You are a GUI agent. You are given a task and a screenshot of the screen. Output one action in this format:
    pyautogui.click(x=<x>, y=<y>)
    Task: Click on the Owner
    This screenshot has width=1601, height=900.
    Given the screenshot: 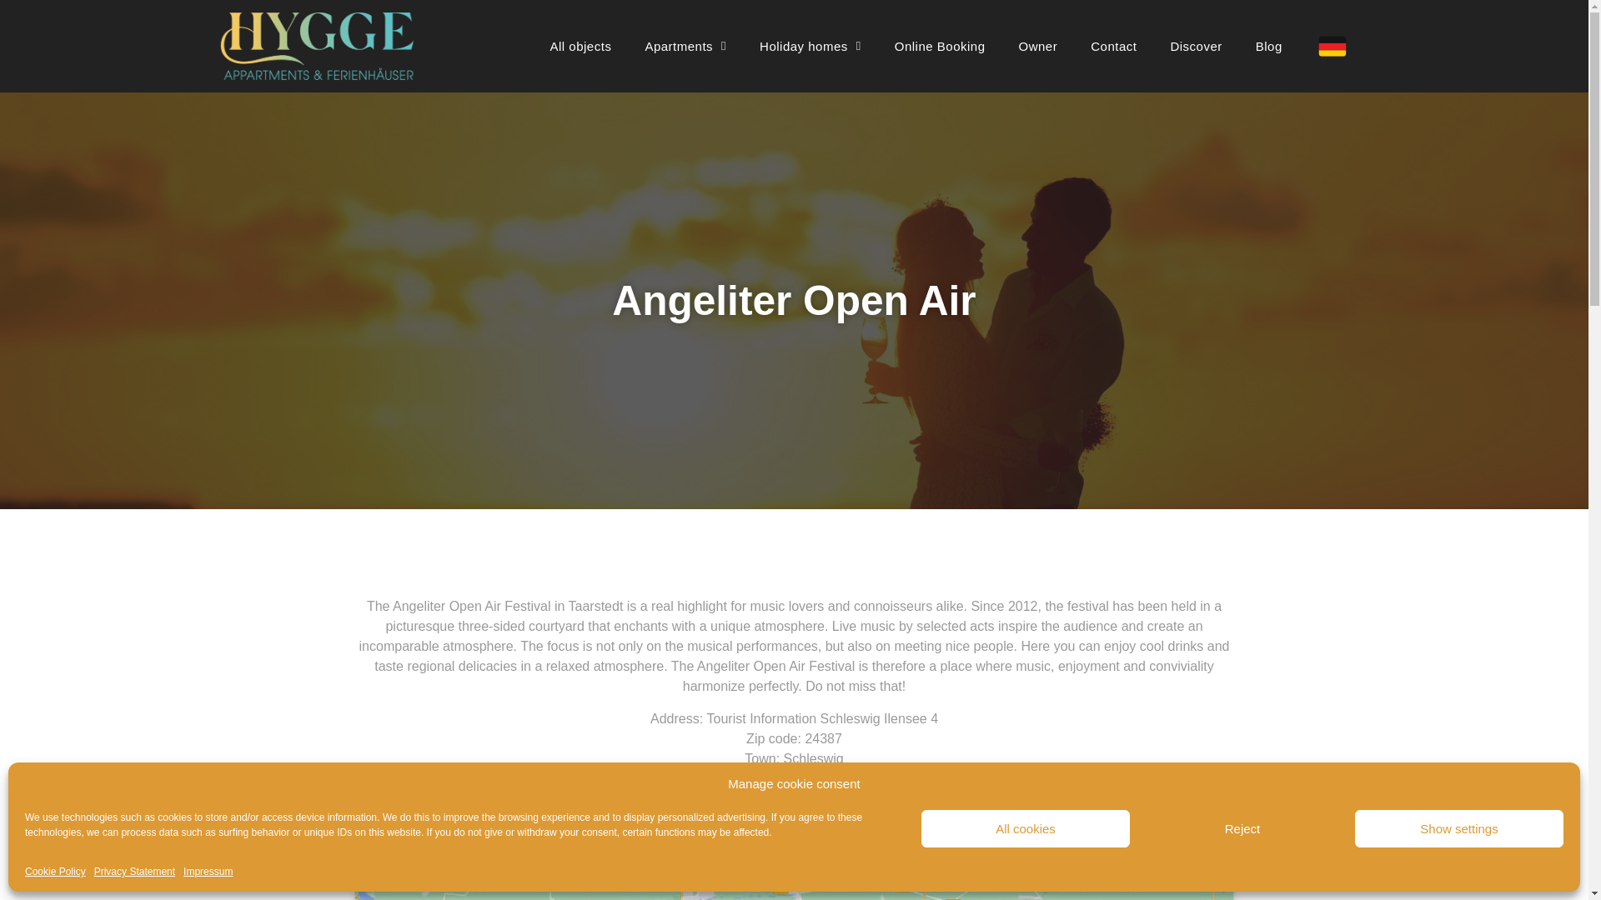 What is the action you would take?
    pyautogui.click(x=1037, y=46)
    